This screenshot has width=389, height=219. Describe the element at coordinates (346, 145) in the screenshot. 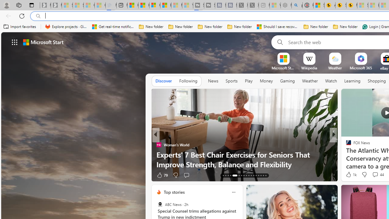

I see `INSIDER` at that location.